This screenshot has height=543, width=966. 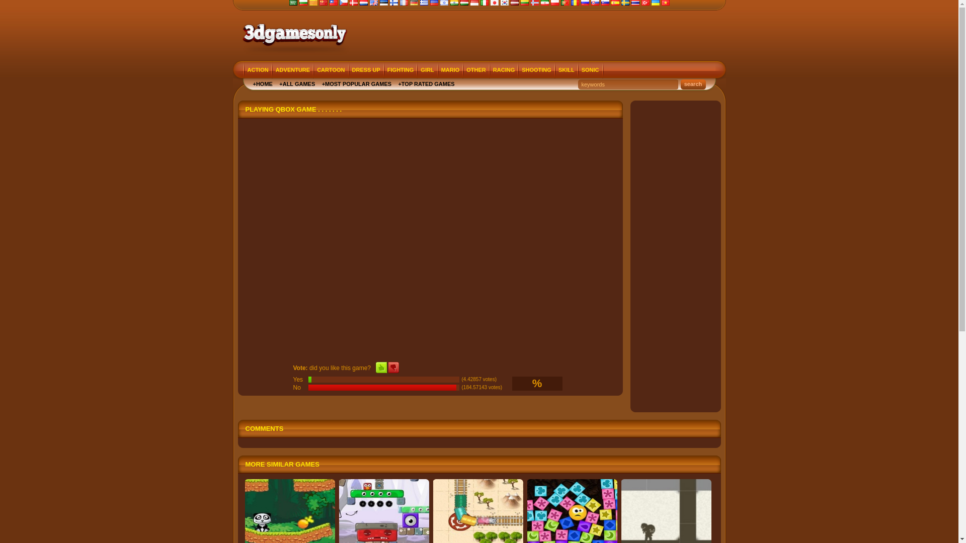 What do you see at coordinates (393, 368) in the screenshot?
I see `No` at bounding box center [393, 368].